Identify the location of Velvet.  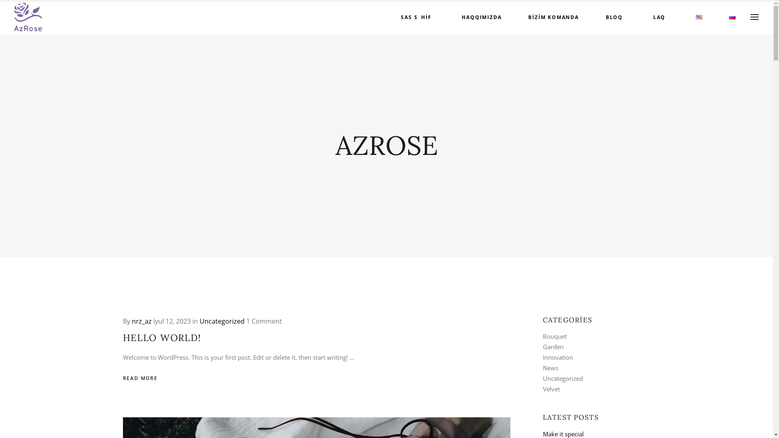
(551, 389).